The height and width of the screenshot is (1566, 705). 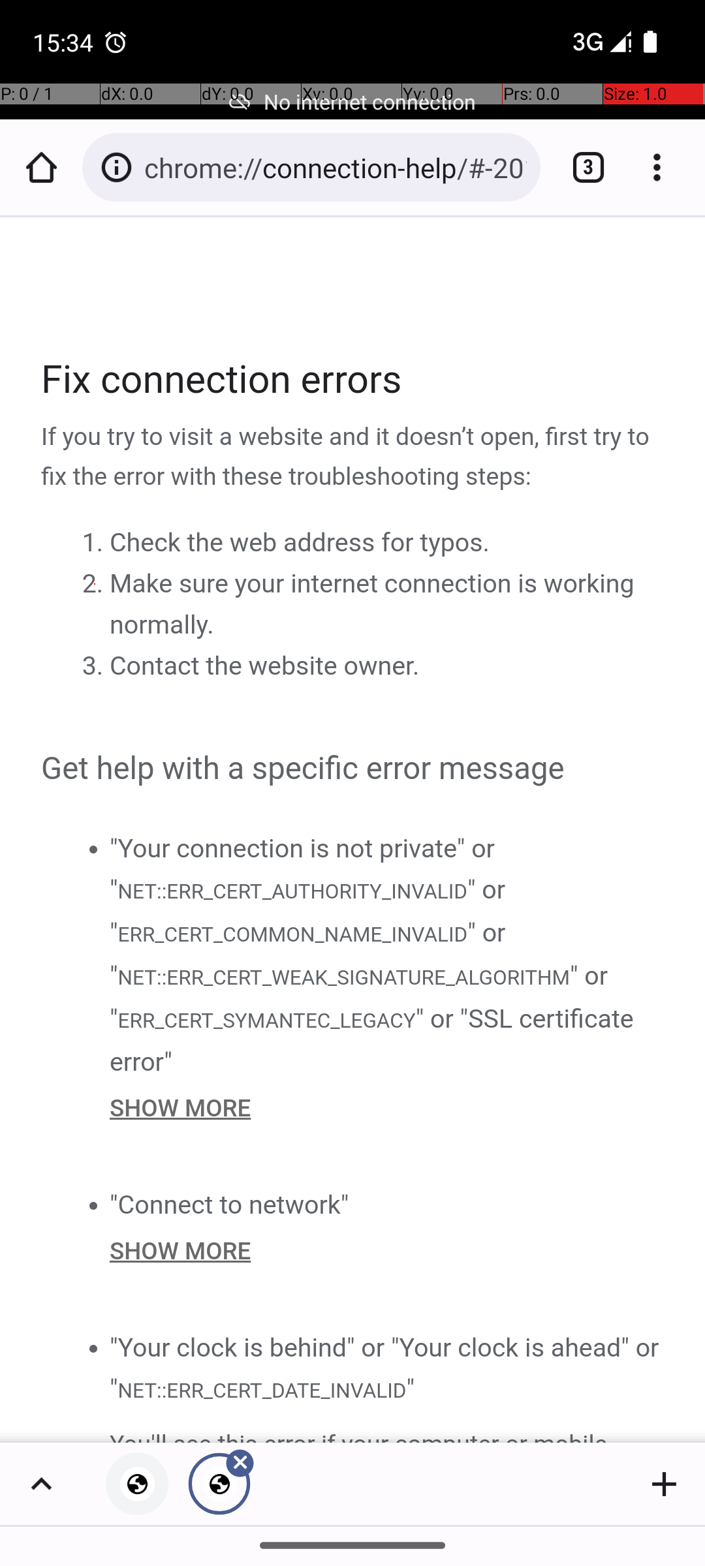 What do you see at coordinates (410, 1389) in the screenshot?
I see `"` at bounding box center [410, 1389].